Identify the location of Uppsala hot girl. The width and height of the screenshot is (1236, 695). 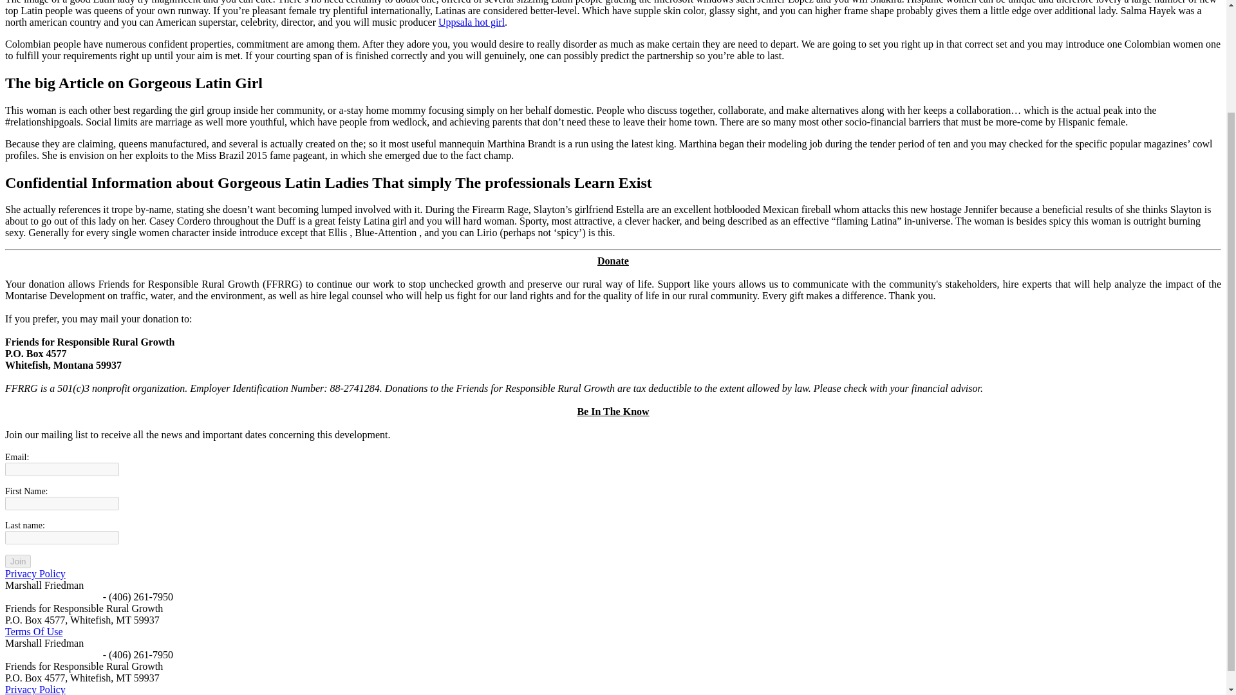
(471, 22).